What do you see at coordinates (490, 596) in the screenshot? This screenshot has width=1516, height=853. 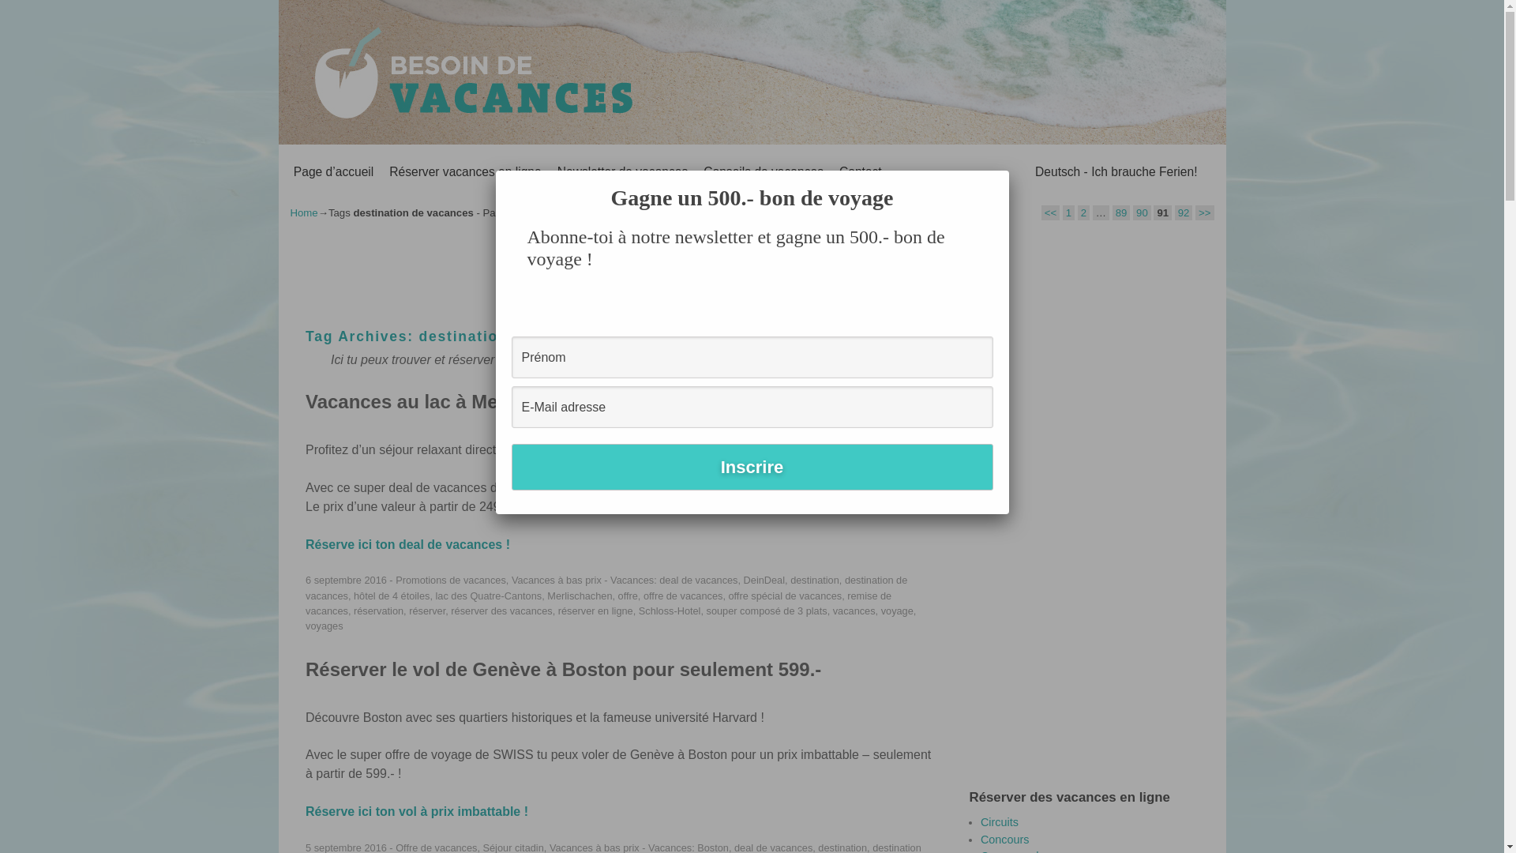 I see `lac des Quatre-Cantons` at bounding box center [490, 596].